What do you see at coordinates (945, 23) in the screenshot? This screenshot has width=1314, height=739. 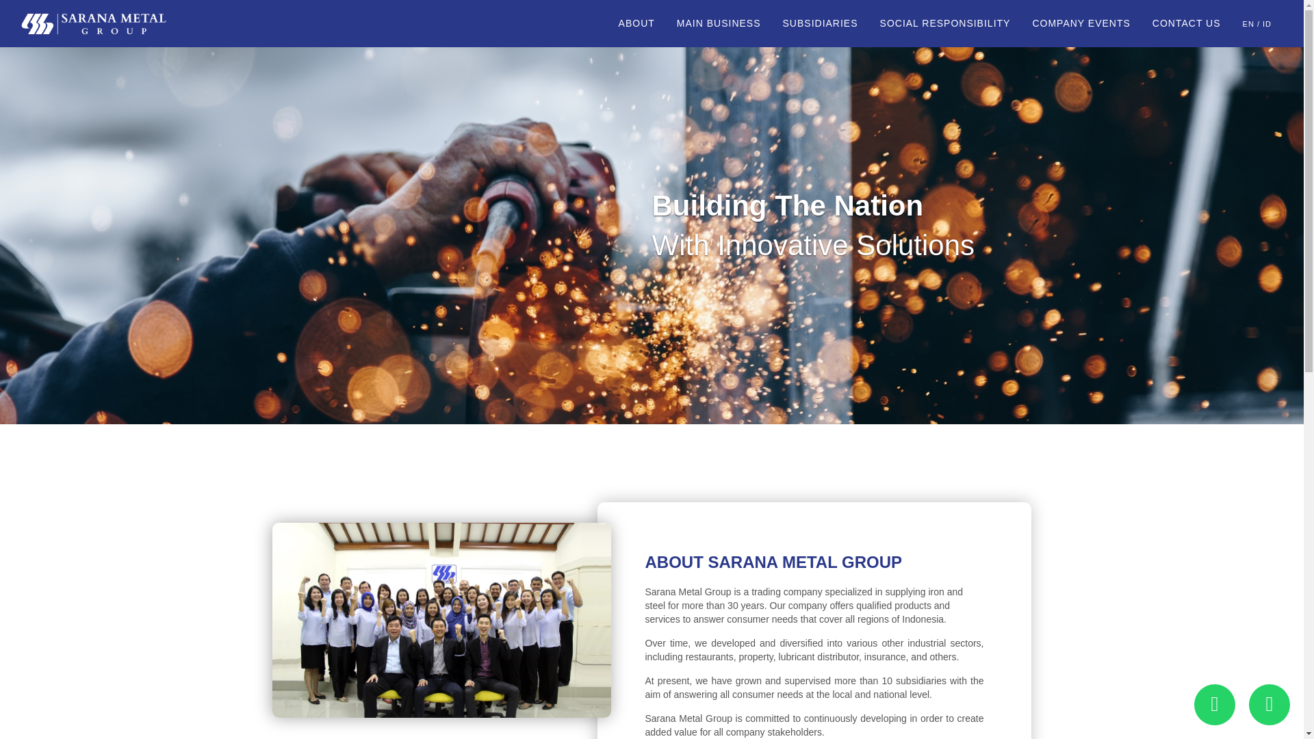 I see `SOCIAL RESPONSIBILITY` at bounding box center [945, 23].